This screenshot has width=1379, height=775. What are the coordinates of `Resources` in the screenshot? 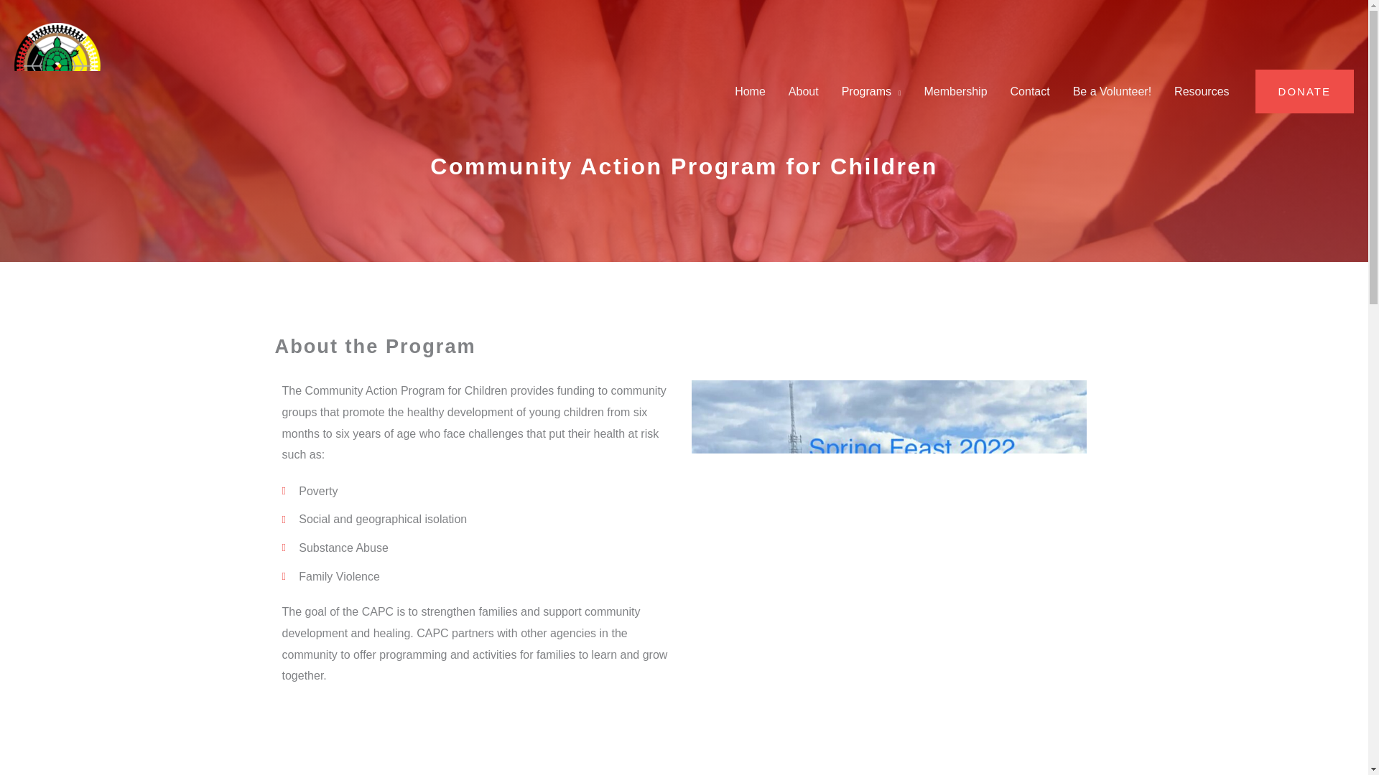 It's located at (1201, 90).